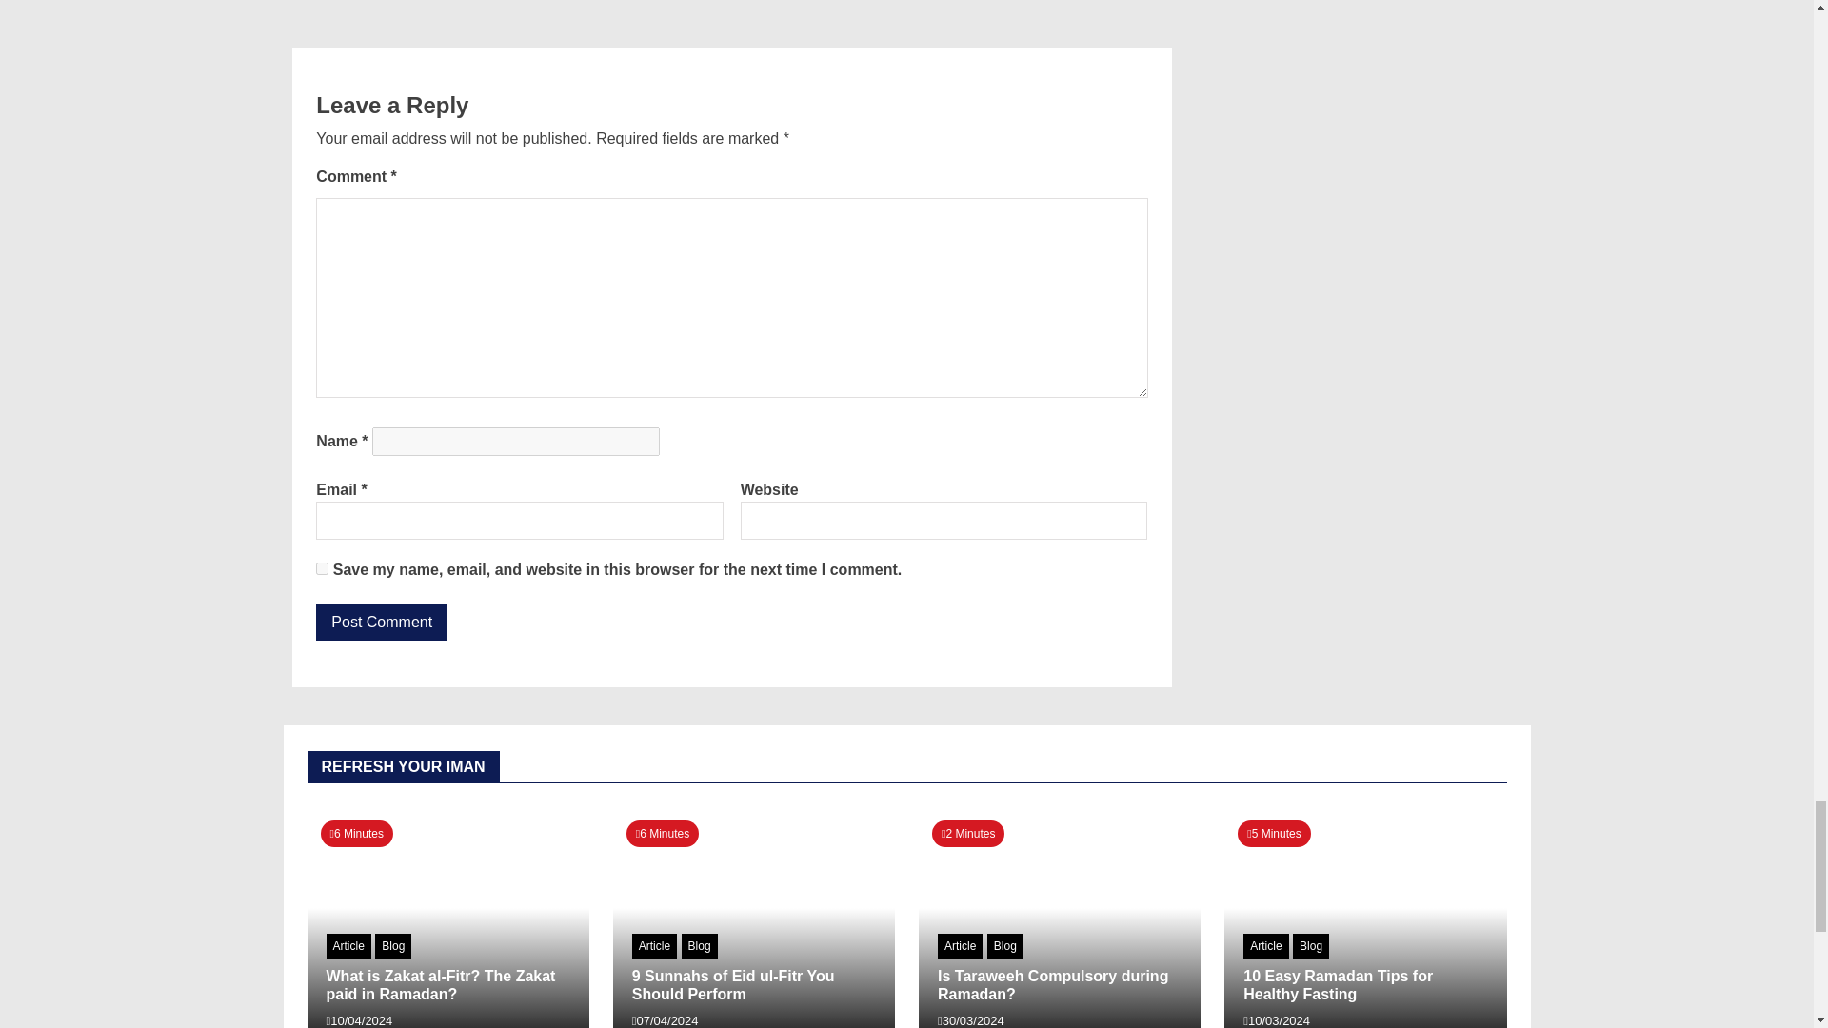 This screenshot has height=1028, width=1828. I want to click on Estimated Reading Time of Article, so click(356, 833).